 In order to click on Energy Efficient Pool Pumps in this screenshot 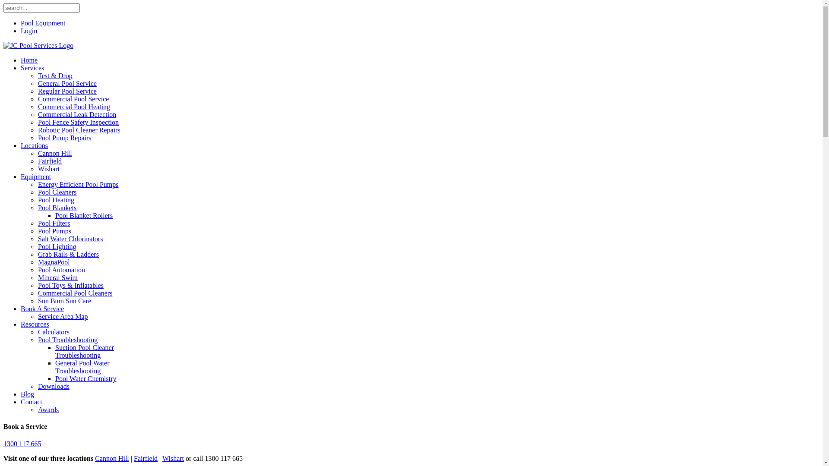, I will do `click(79, 185)`.